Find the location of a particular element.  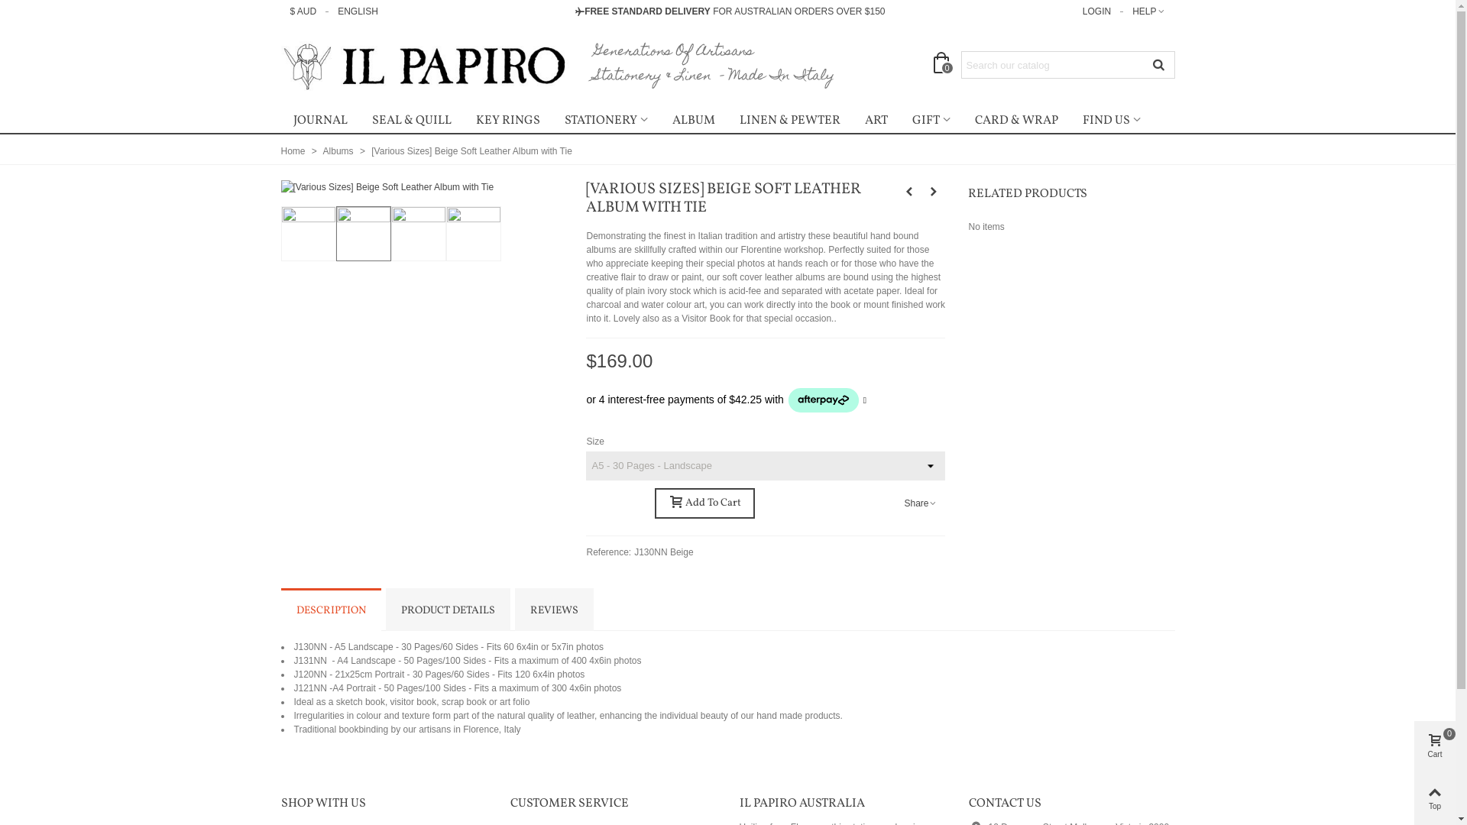

GIFT is located at coordinates (931, 121).